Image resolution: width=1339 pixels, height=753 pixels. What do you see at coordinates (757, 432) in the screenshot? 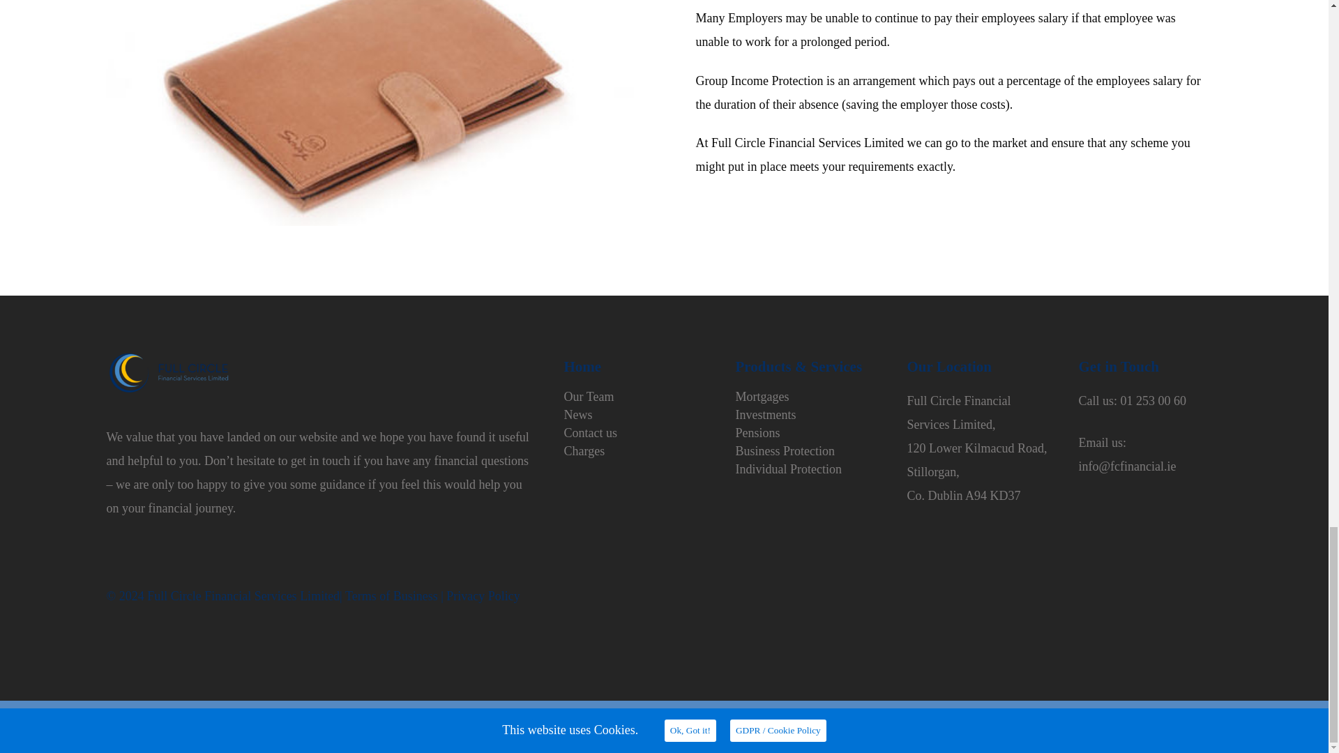
I see `Pensions` at bounding box center [757, 432].